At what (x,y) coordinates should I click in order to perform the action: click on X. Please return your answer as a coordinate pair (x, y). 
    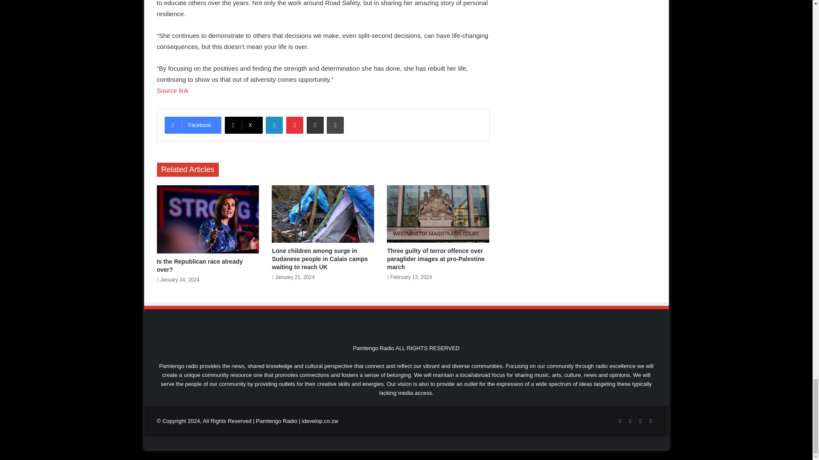
    Looking at the image, I should click on (244, 125).